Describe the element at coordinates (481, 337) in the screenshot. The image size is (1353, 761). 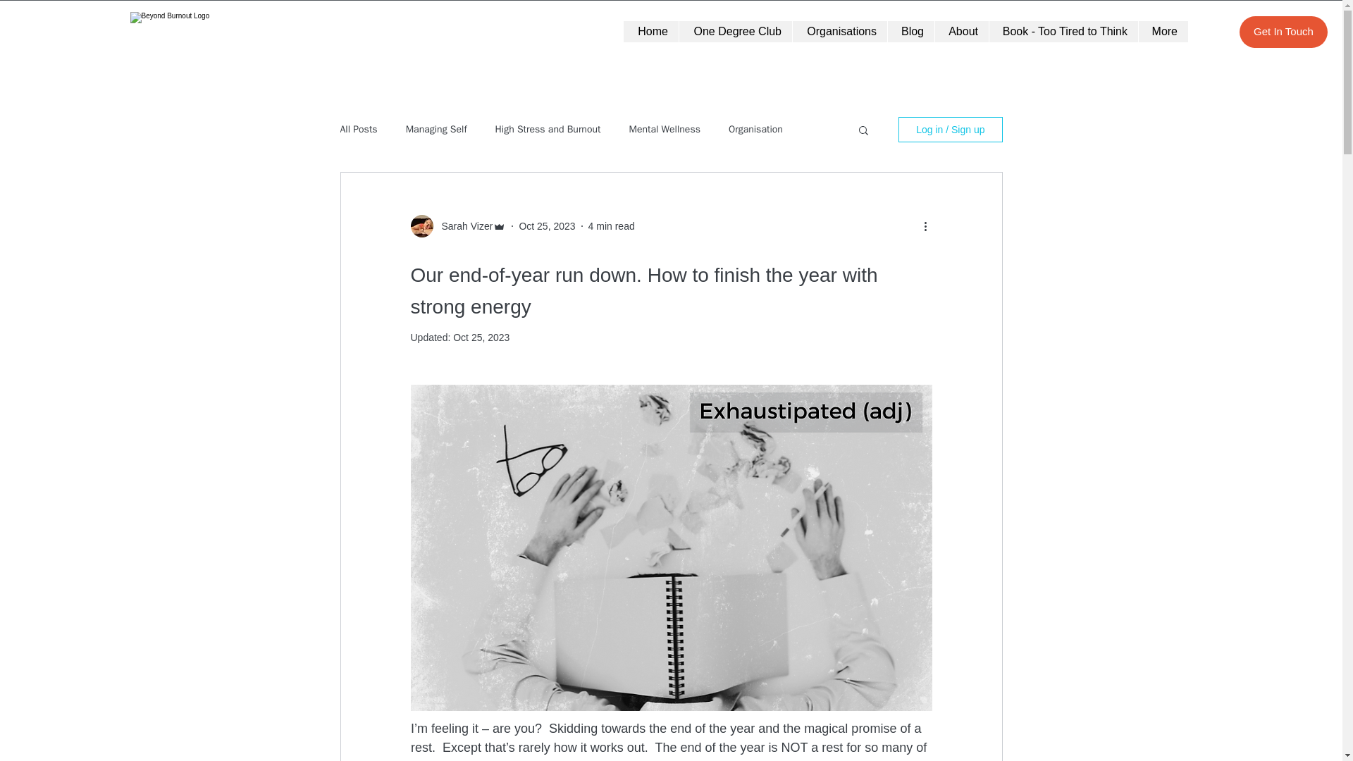
I see `Oct 25, 2023` at that location.